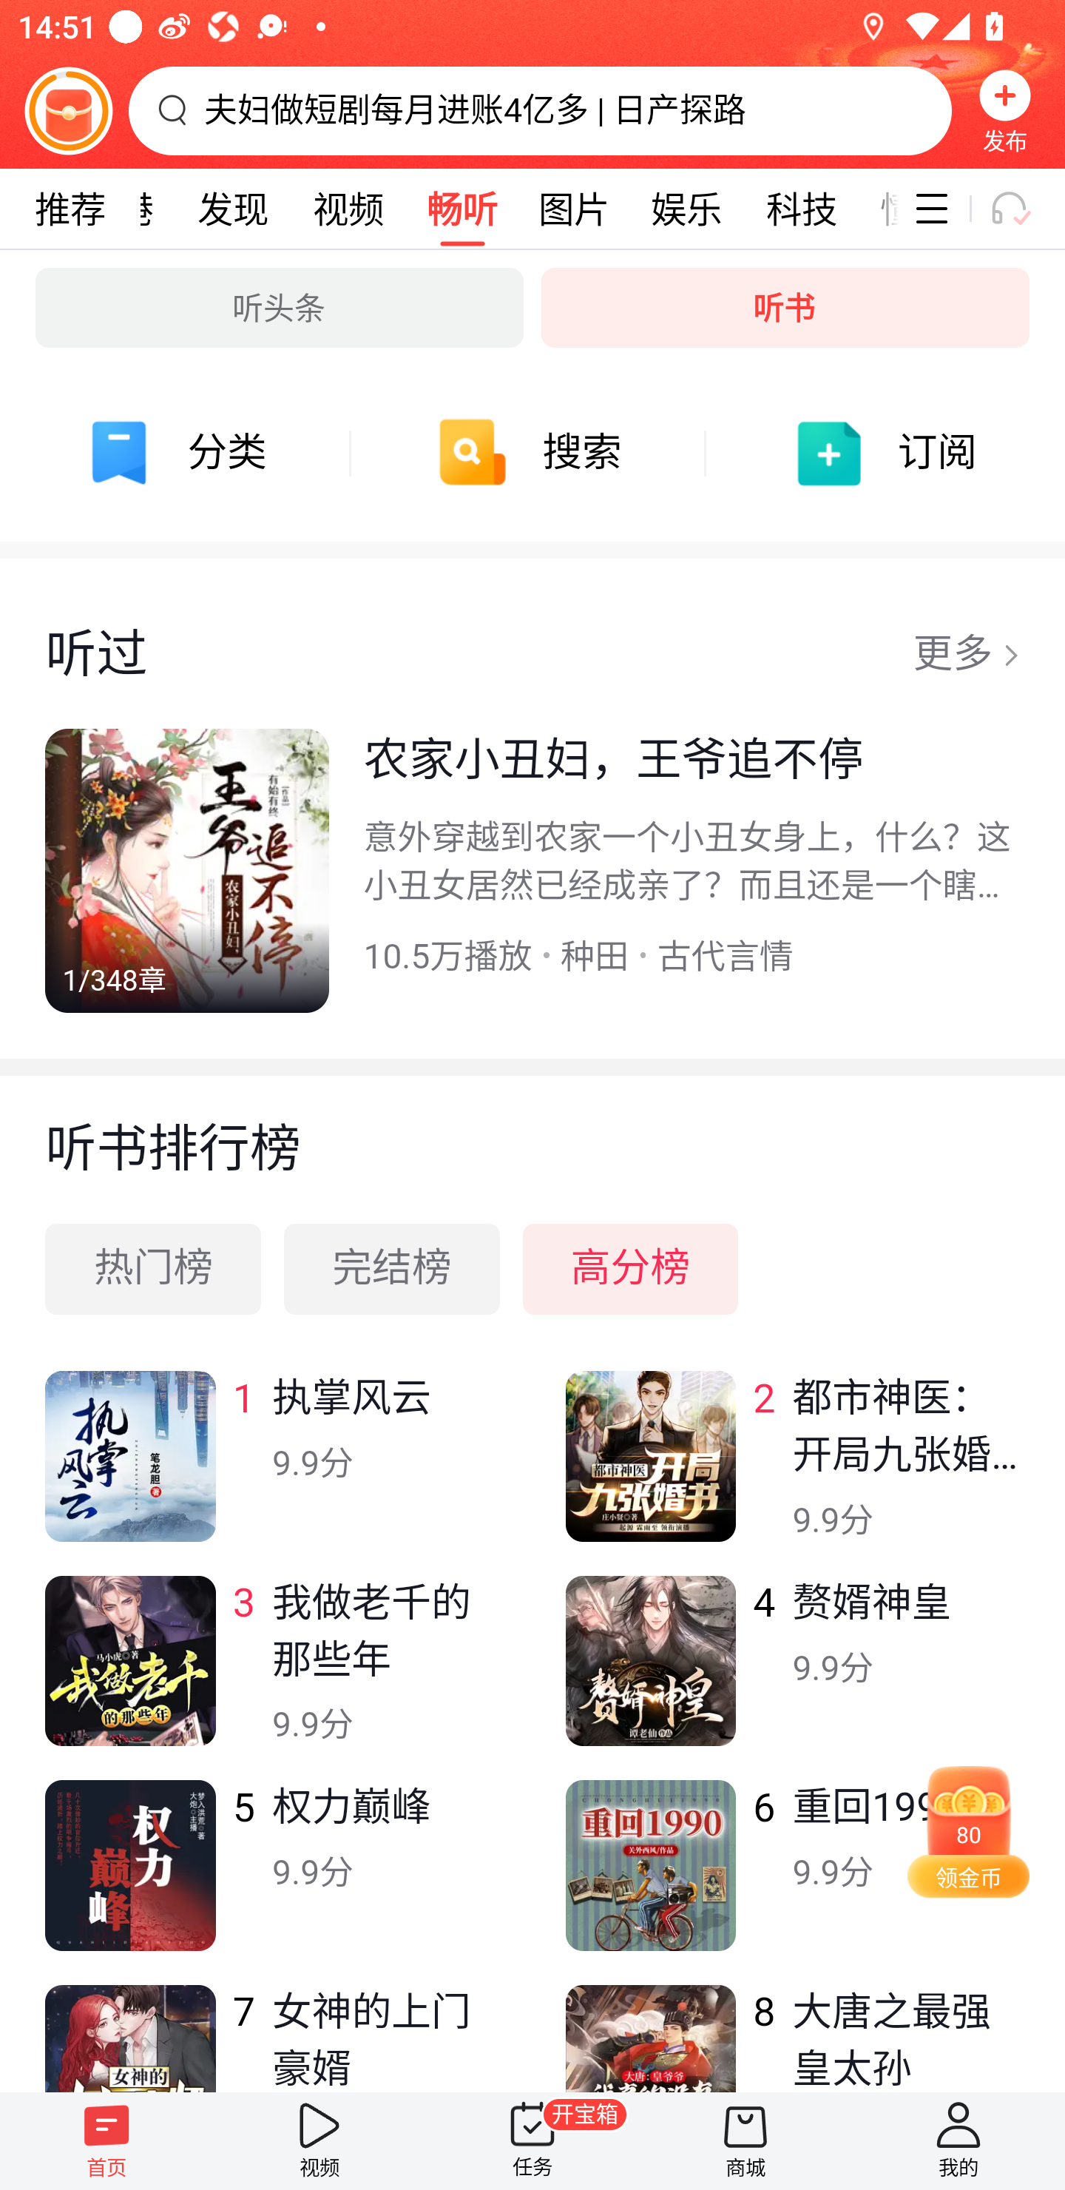  I want to click on 发布 发布，按钮, so click(1005, 110).